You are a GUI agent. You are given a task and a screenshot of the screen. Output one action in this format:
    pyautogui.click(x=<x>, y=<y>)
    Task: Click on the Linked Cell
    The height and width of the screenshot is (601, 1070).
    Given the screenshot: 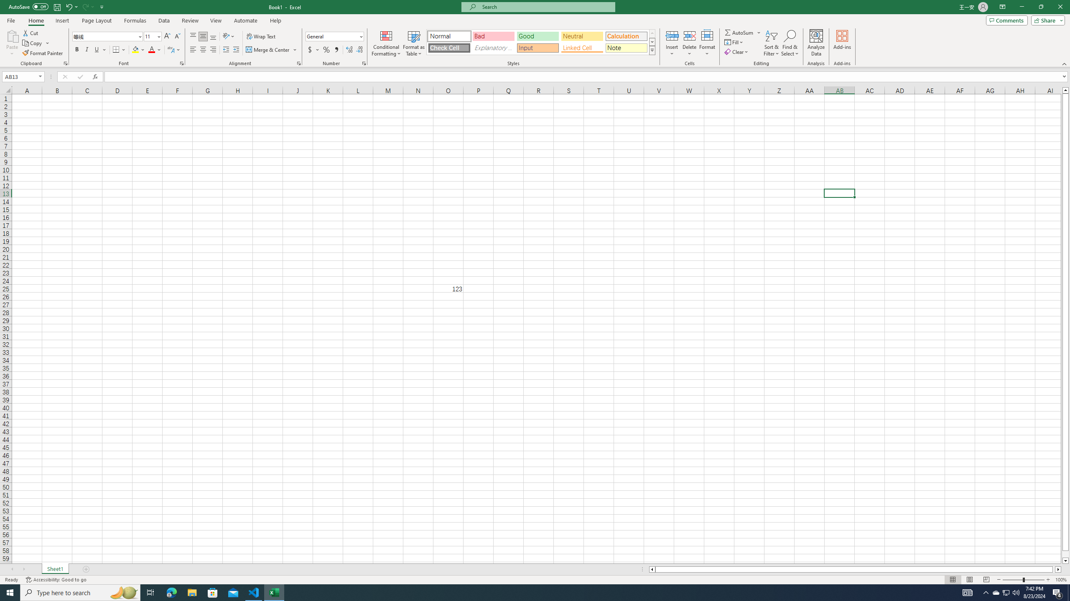 What is the action you would take?
    pyautogui.click(x=582, y=48)
    